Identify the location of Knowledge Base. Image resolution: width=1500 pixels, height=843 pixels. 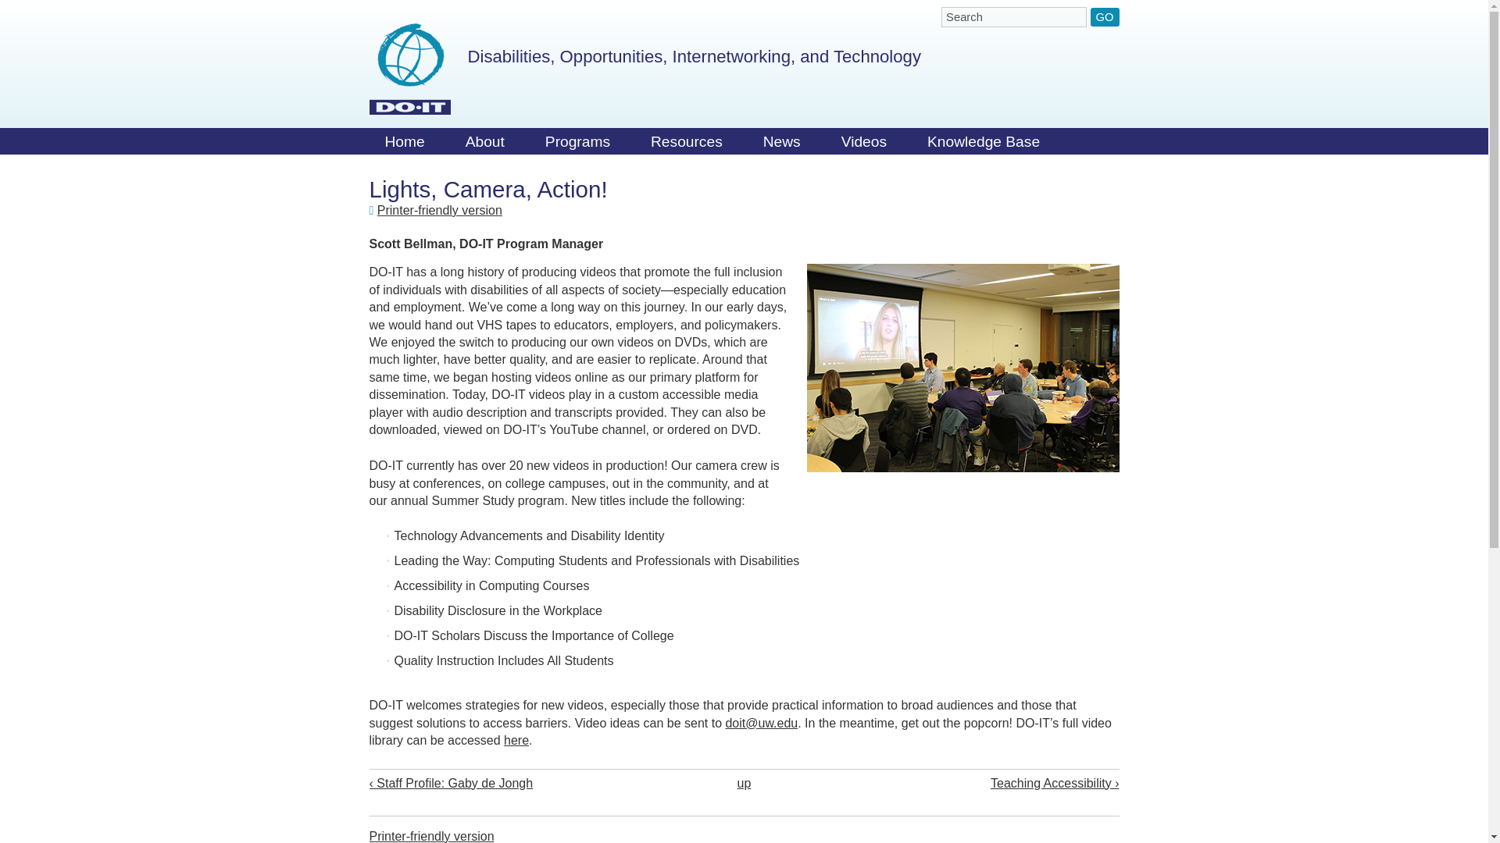
(984, 145).